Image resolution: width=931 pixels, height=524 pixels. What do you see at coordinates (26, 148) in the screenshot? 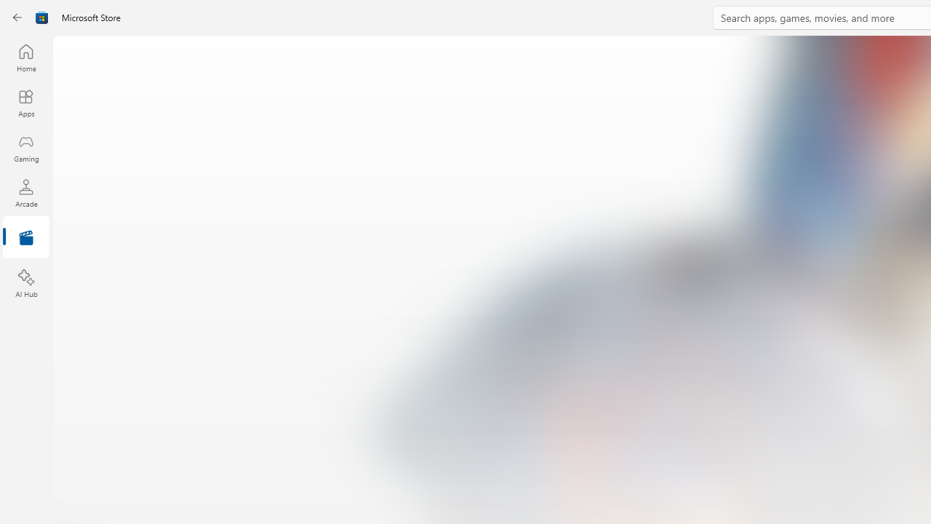
I see `Gaming` at bounding box center [26, 148].